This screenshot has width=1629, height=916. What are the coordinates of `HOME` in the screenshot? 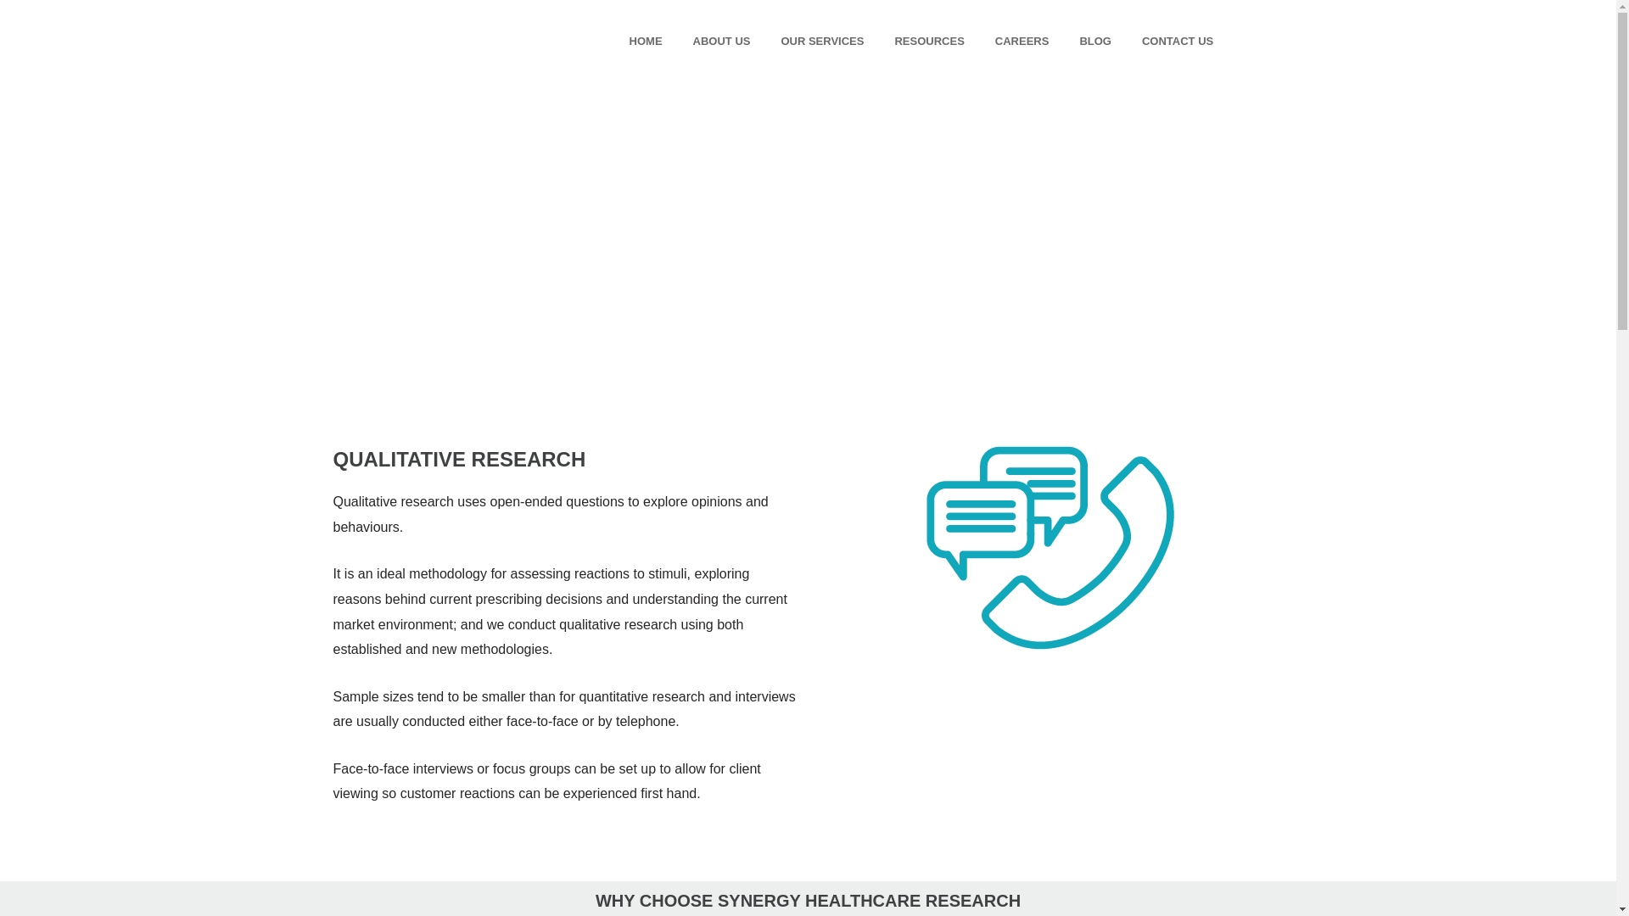 It's located at (645, 41).